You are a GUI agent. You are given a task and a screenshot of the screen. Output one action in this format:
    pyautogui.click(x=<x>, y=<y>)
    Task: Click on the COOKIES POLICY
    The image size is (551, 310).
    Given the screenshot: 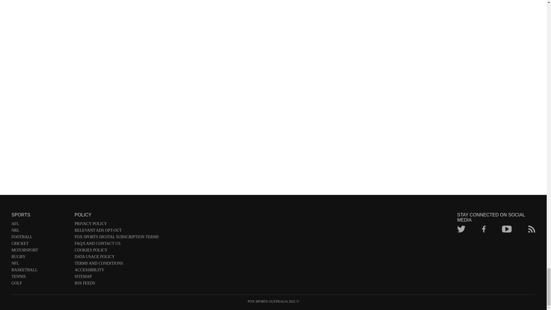 What is the action you would take?
    pyautogui.click(x=117, y=251)
    